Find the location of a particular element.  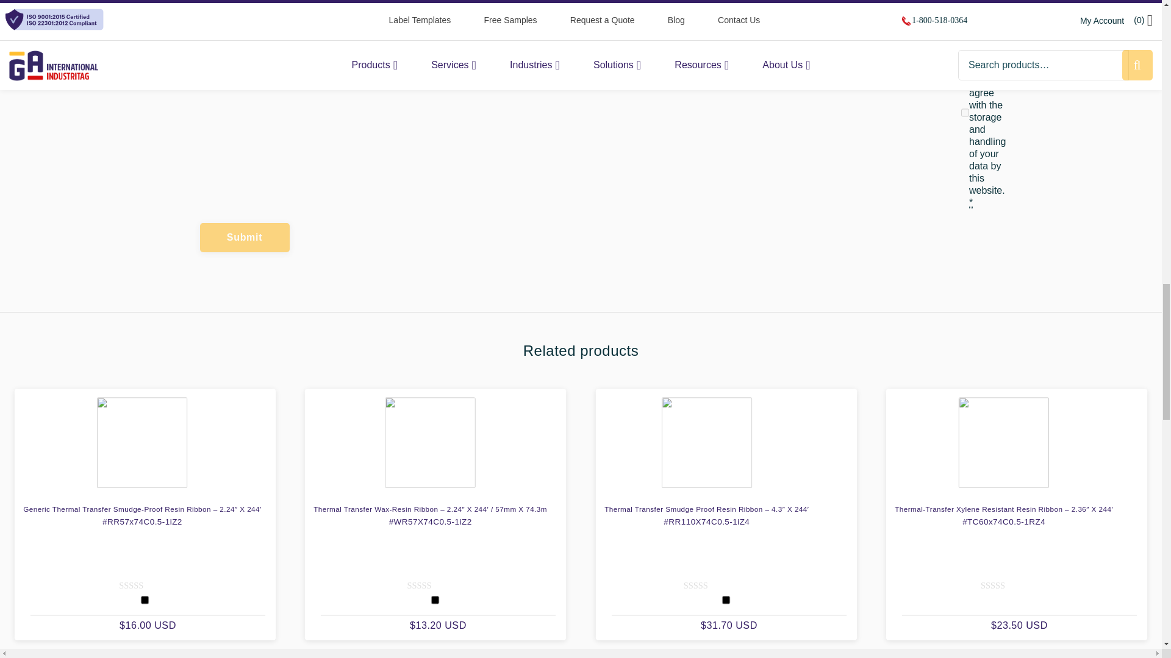

Black is located at coordinates (435, 600).